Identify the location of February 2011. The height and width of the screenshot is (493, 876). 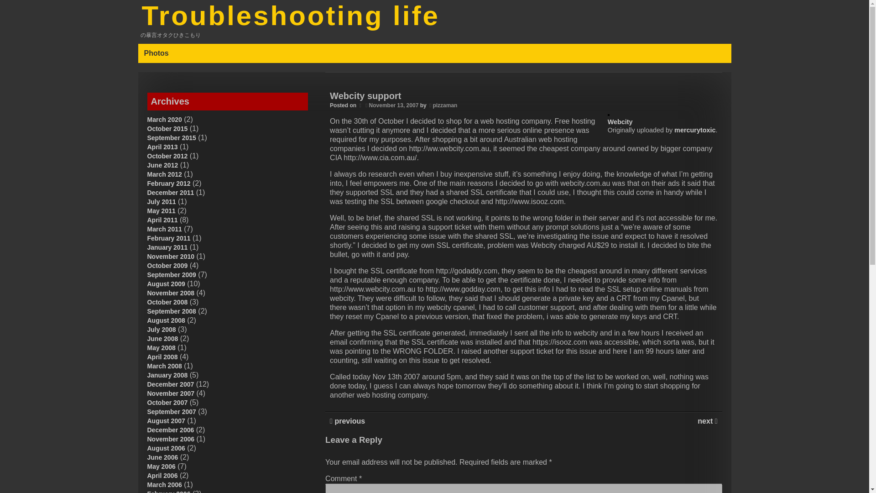
(168, 238).